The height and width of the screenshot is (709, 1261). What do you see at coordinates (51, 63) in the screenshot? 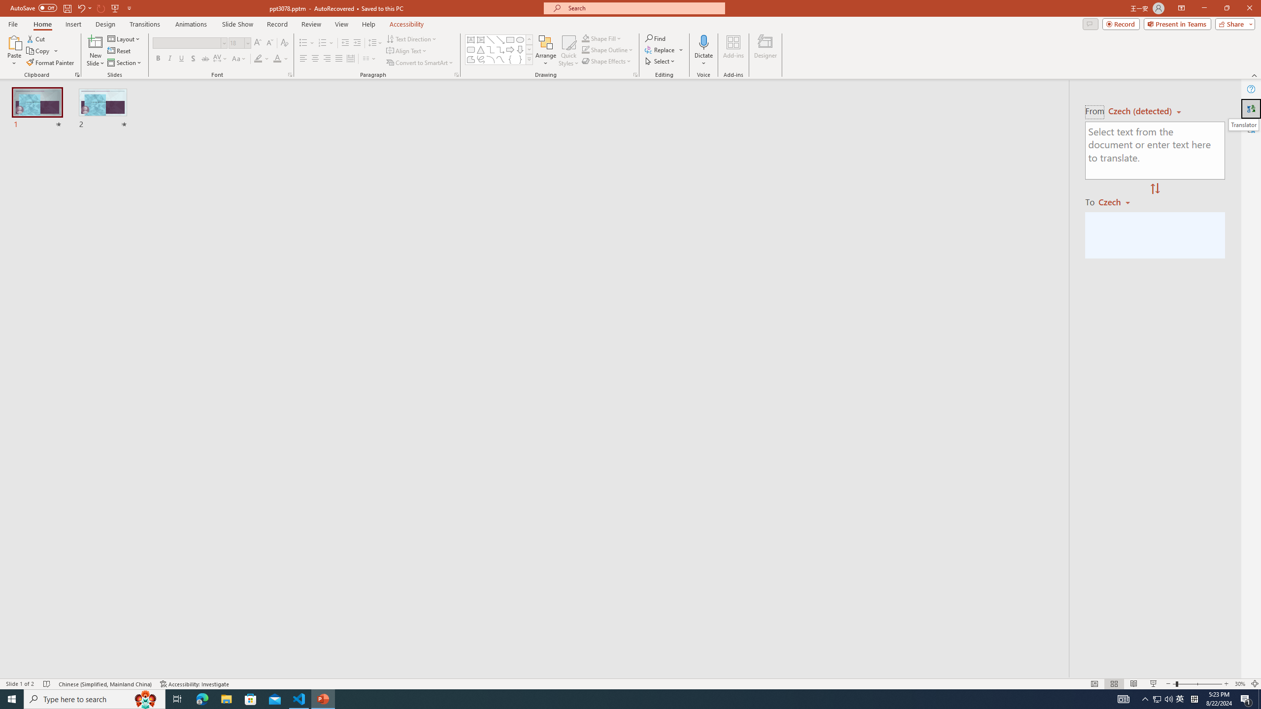
I see `Format Painter` at bounding box center [51, 63].